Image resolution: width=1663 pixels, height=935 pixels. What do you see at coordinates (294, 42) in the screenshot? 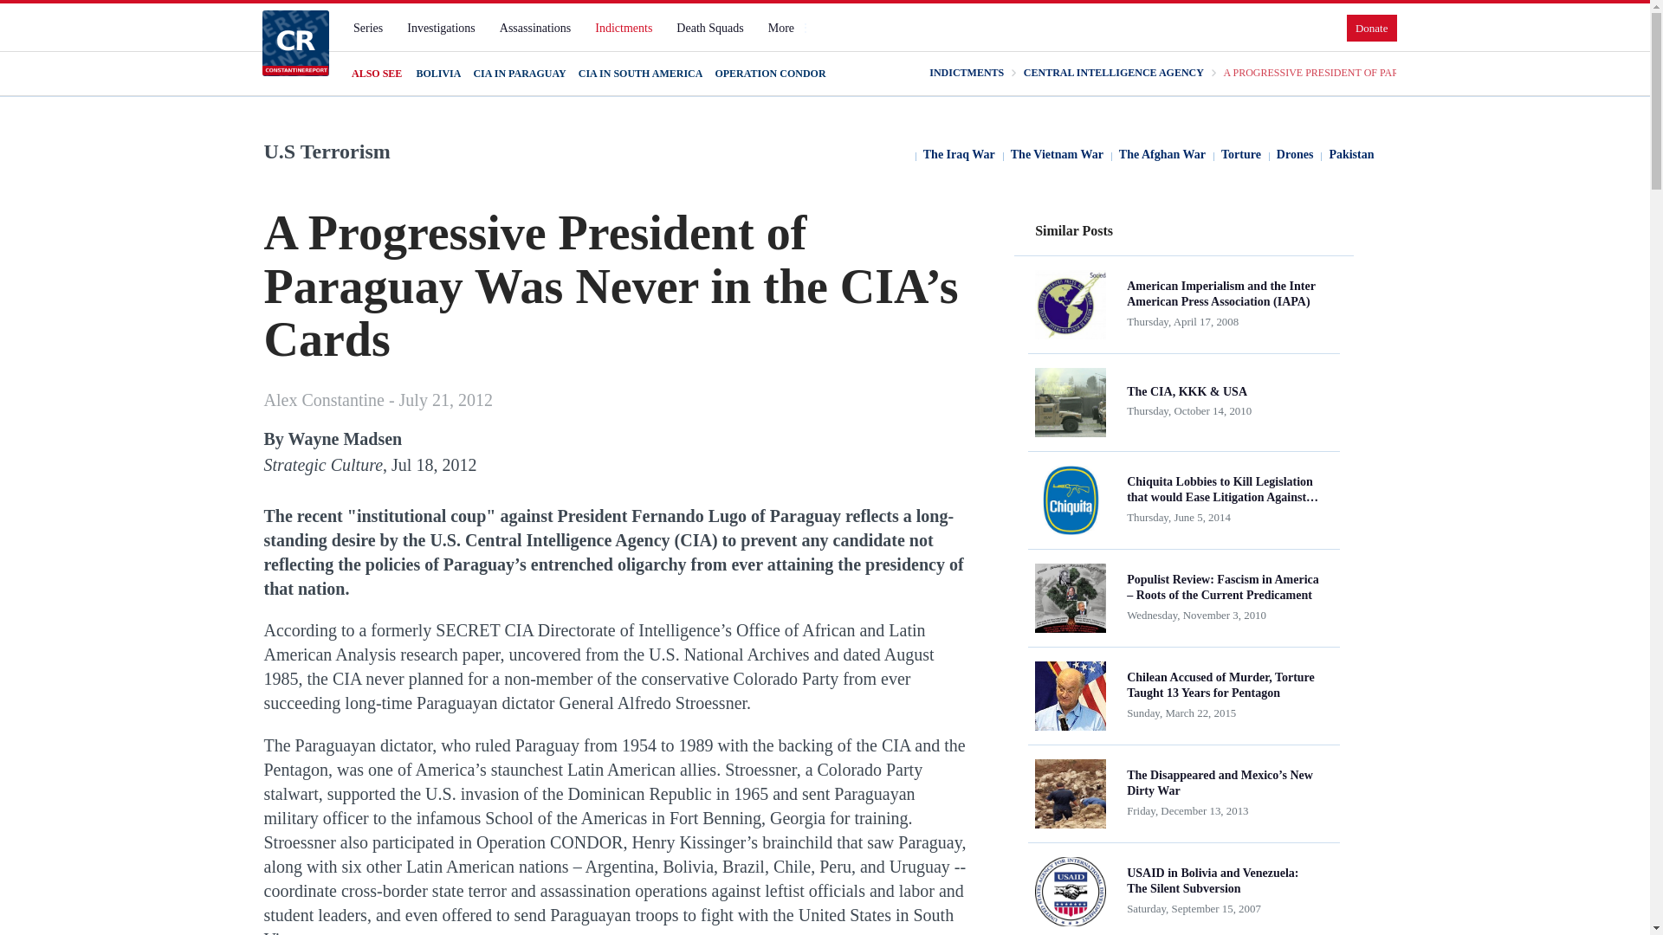
I see `Constantine Report` at bounding box center [294, 42].